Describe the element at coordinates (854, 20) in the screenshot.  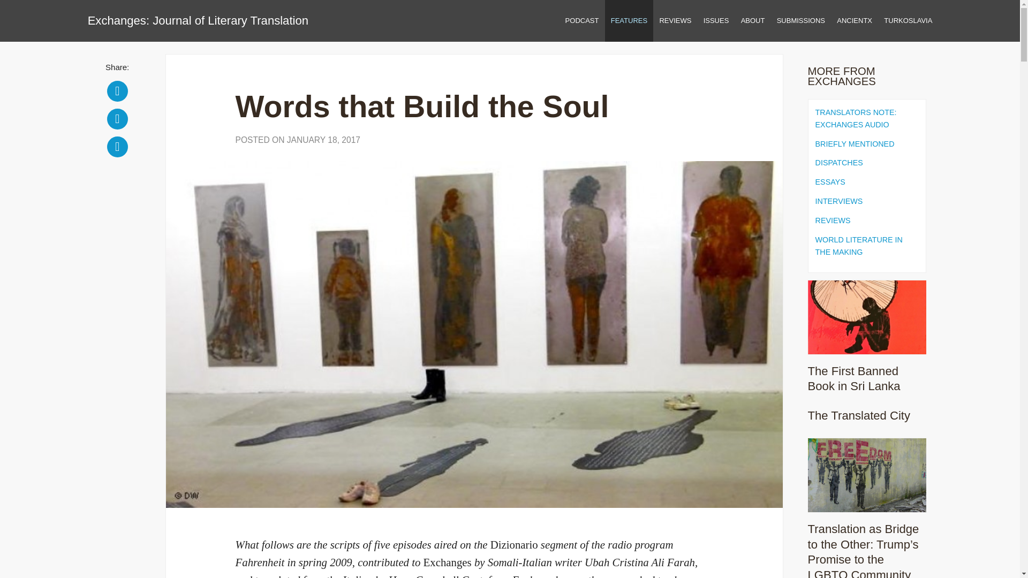
I see `ANCIENTX` at that location.